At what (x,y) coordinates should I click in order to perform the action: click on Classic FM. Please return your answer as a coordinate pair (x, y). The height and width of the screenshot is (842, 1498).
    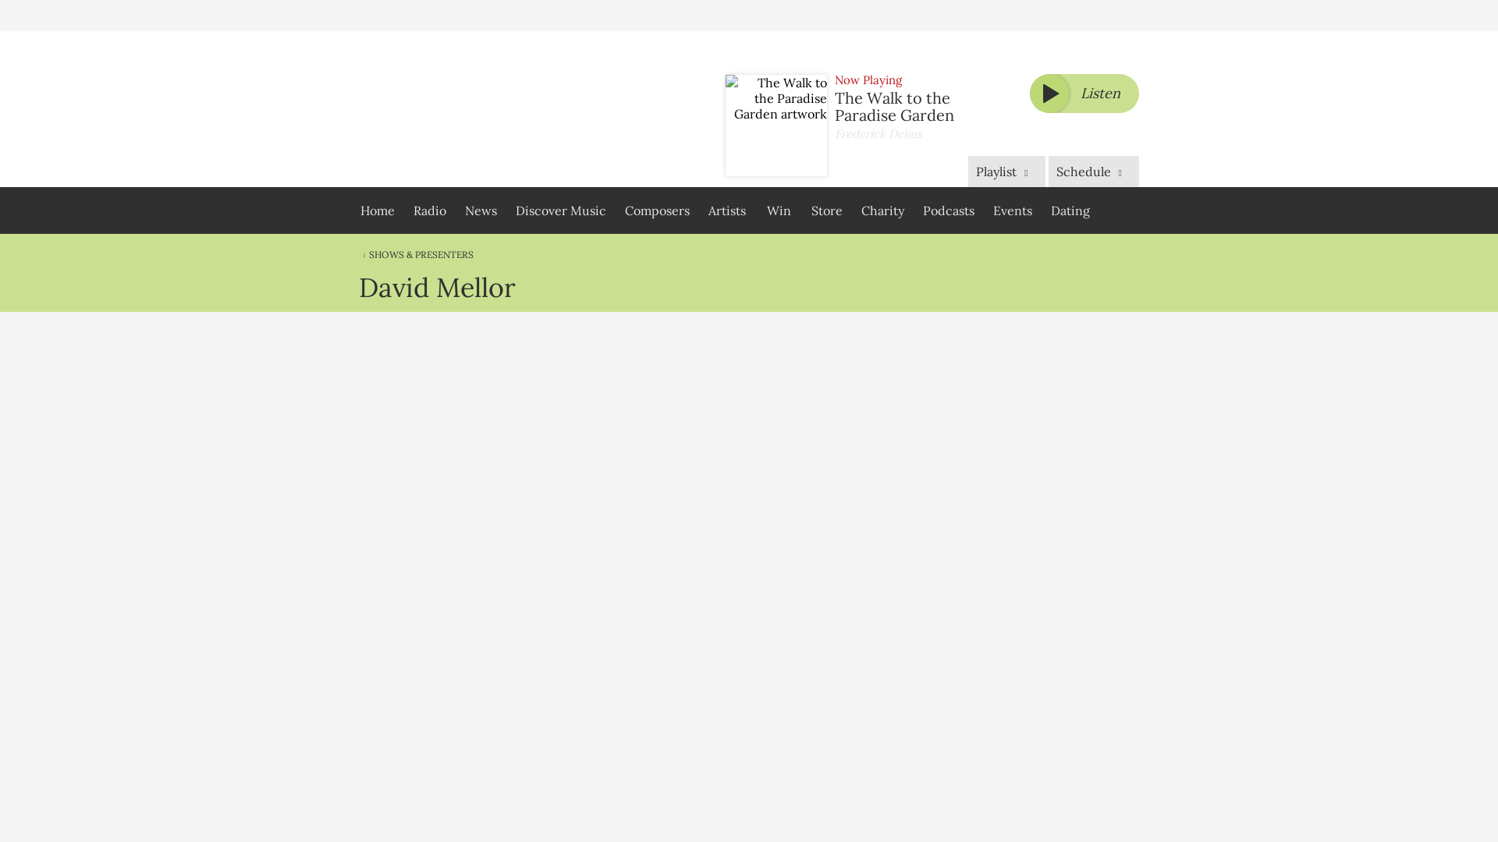
    Looking at the image, I should click on (455, 109).